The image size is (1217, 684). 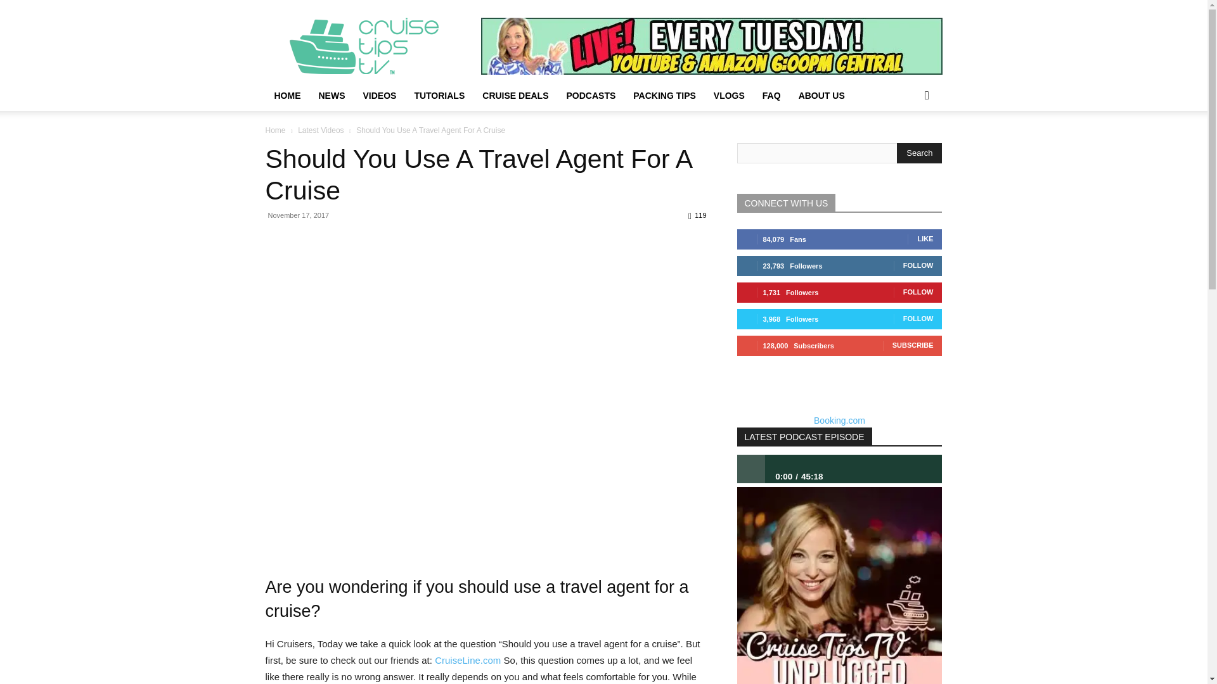 I want to click on VLOGS, so click(x=729, y=95).